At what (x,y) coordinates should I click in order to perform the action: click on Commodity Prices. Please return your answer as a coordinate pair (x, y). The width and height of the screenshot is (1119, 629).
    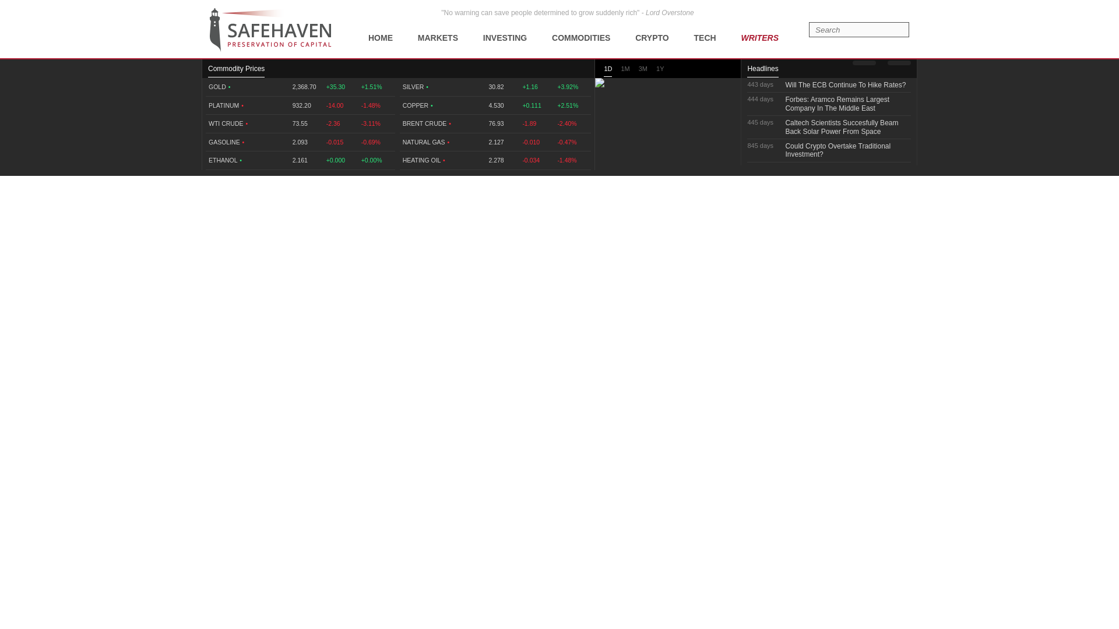
    Looking at the image, I should click on (236, 71).